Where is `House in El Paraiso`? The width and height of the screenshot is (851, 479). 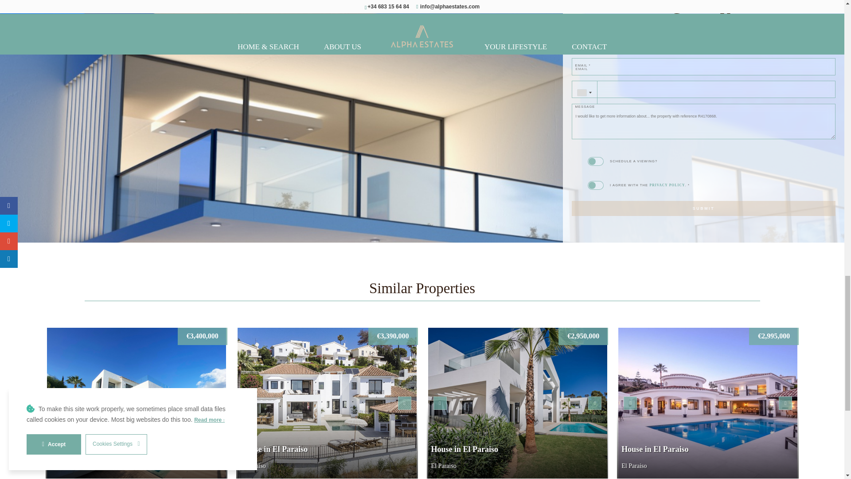
House in El Paraiso is located at coordinates (327, 403).